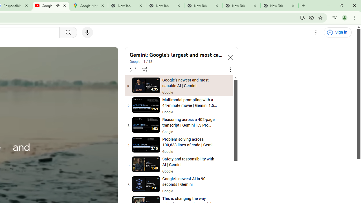 The width and height of the screenshot is (361, 203). I want to click on Collapse, so click(231, 57).